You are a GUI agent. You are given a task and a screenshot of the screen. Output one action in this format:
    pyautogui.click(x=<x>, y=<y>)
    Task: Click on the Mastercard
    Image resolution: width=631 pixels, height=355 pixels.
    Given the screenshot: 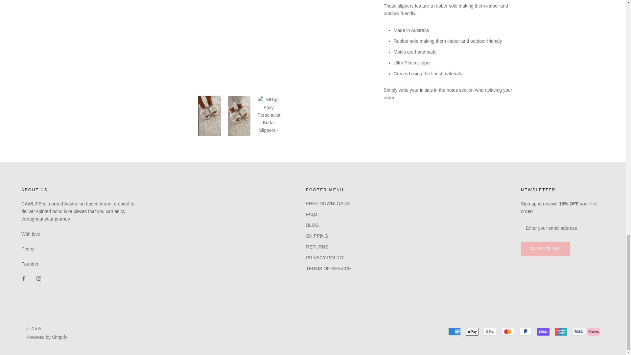 What is the action you would take?
    pyautogui.click(x=508, y=331)
    